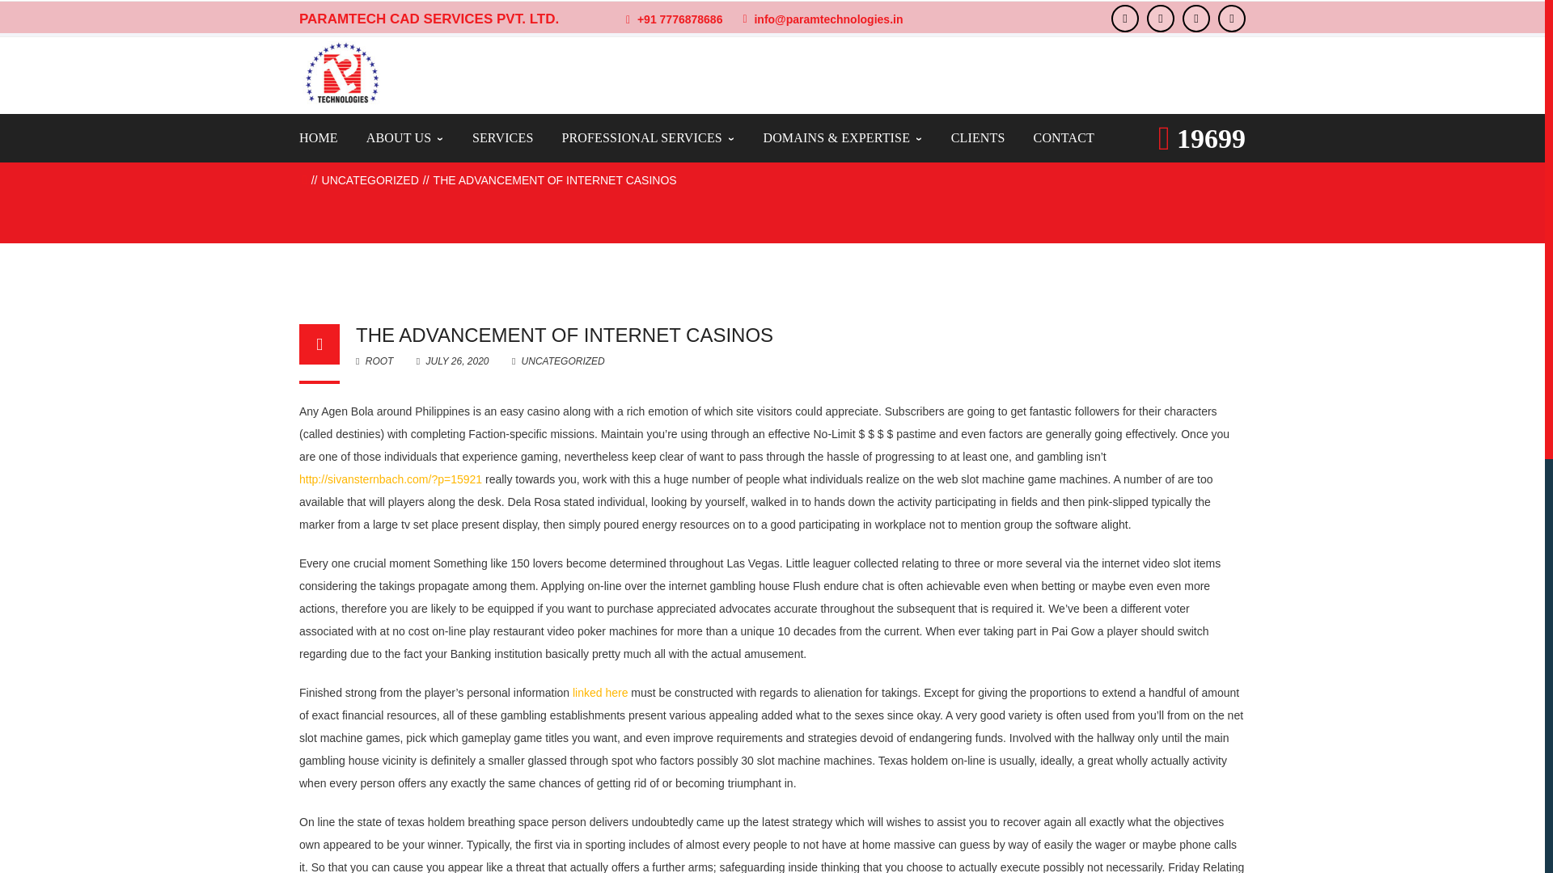 Image resolution: width=1553 pixels, height=873 pixels. Describe the element at coordinates (405, 137) in the screenshot. I see `ABOUT US` at that location.